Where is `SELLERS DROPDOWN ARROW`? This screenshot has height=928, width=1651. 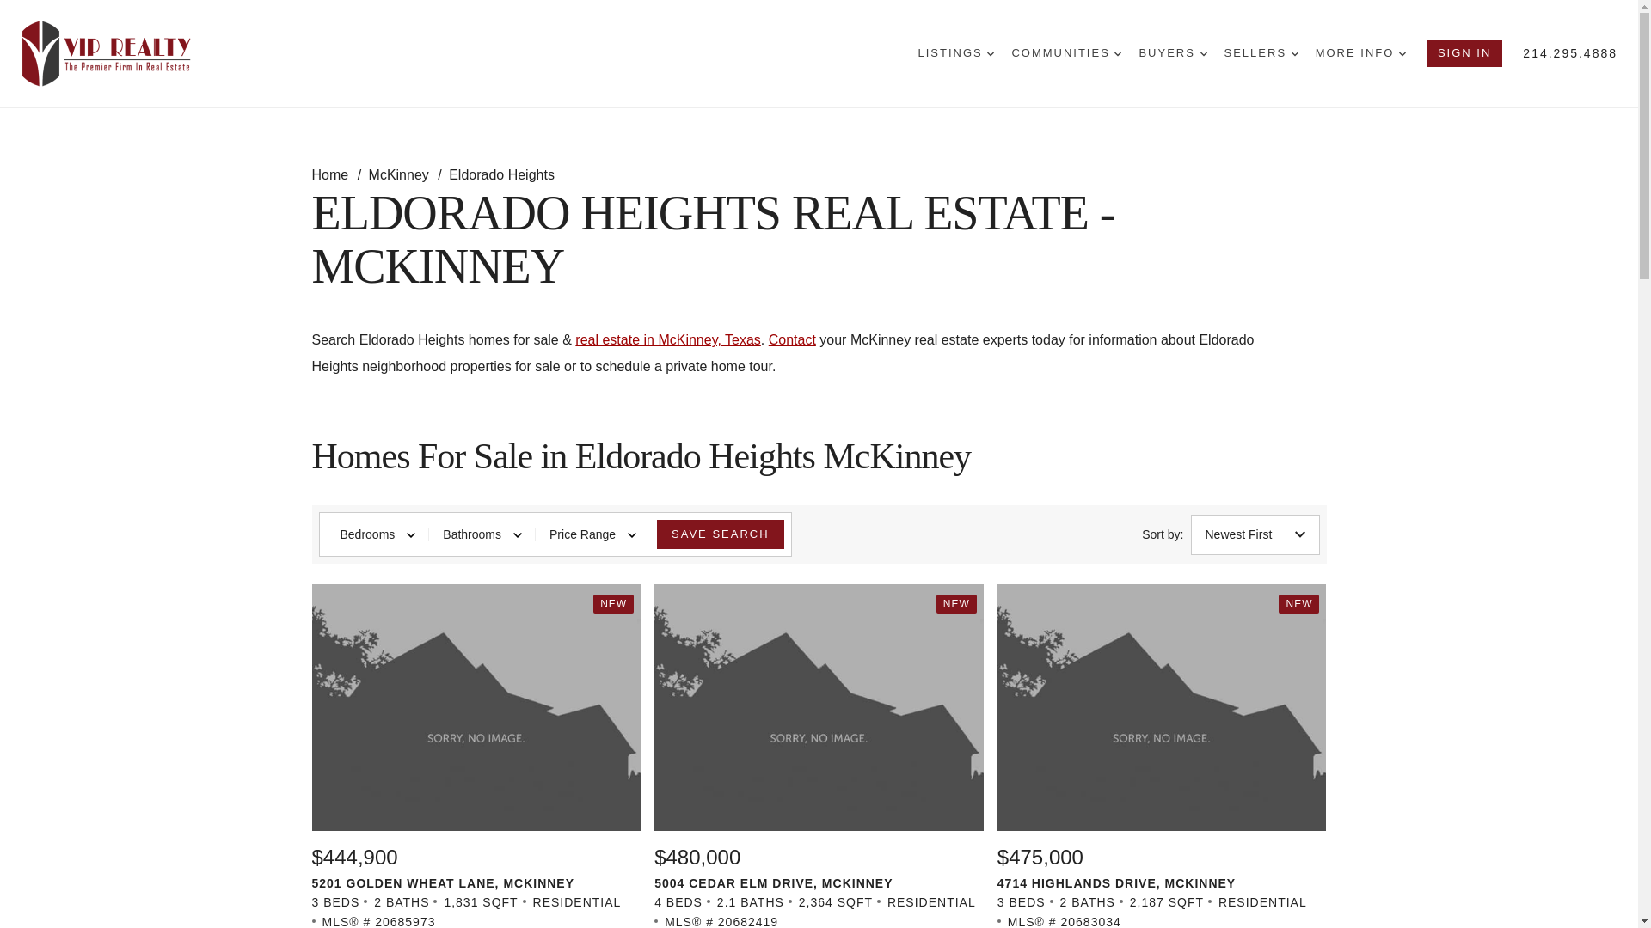
SELLERS DROPDOWN ARROW is located at coordinates (1261, 53).